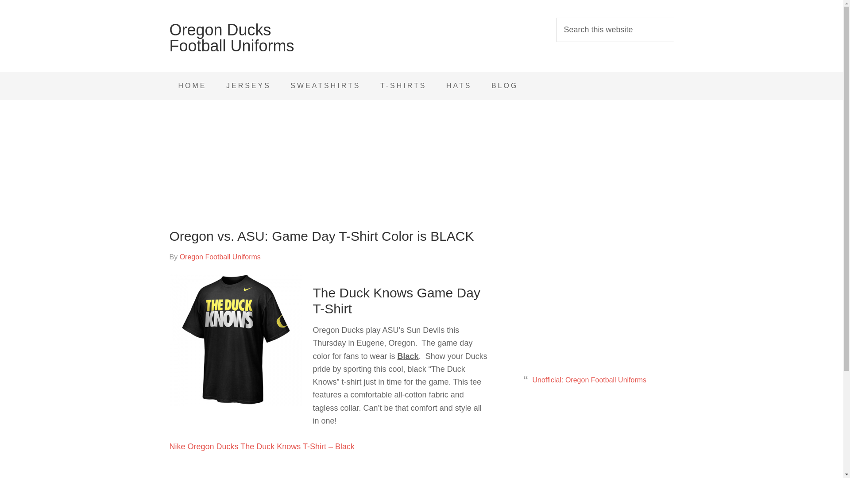  Describe the element at coordinates (236, 340) in the screenshot. I see `the duck knows black` at that location.